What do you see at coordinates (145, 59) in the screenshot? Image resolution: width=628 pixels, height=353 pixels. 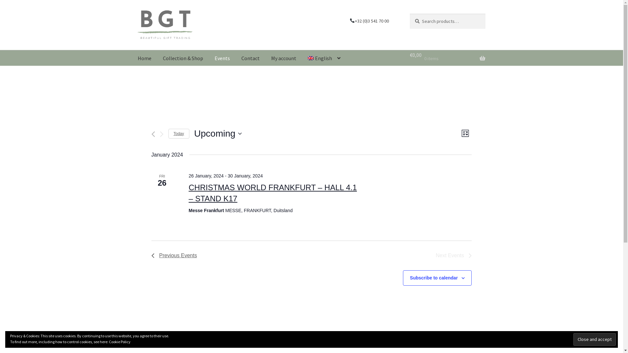 I see `Home` at bounding box center [145, 59].